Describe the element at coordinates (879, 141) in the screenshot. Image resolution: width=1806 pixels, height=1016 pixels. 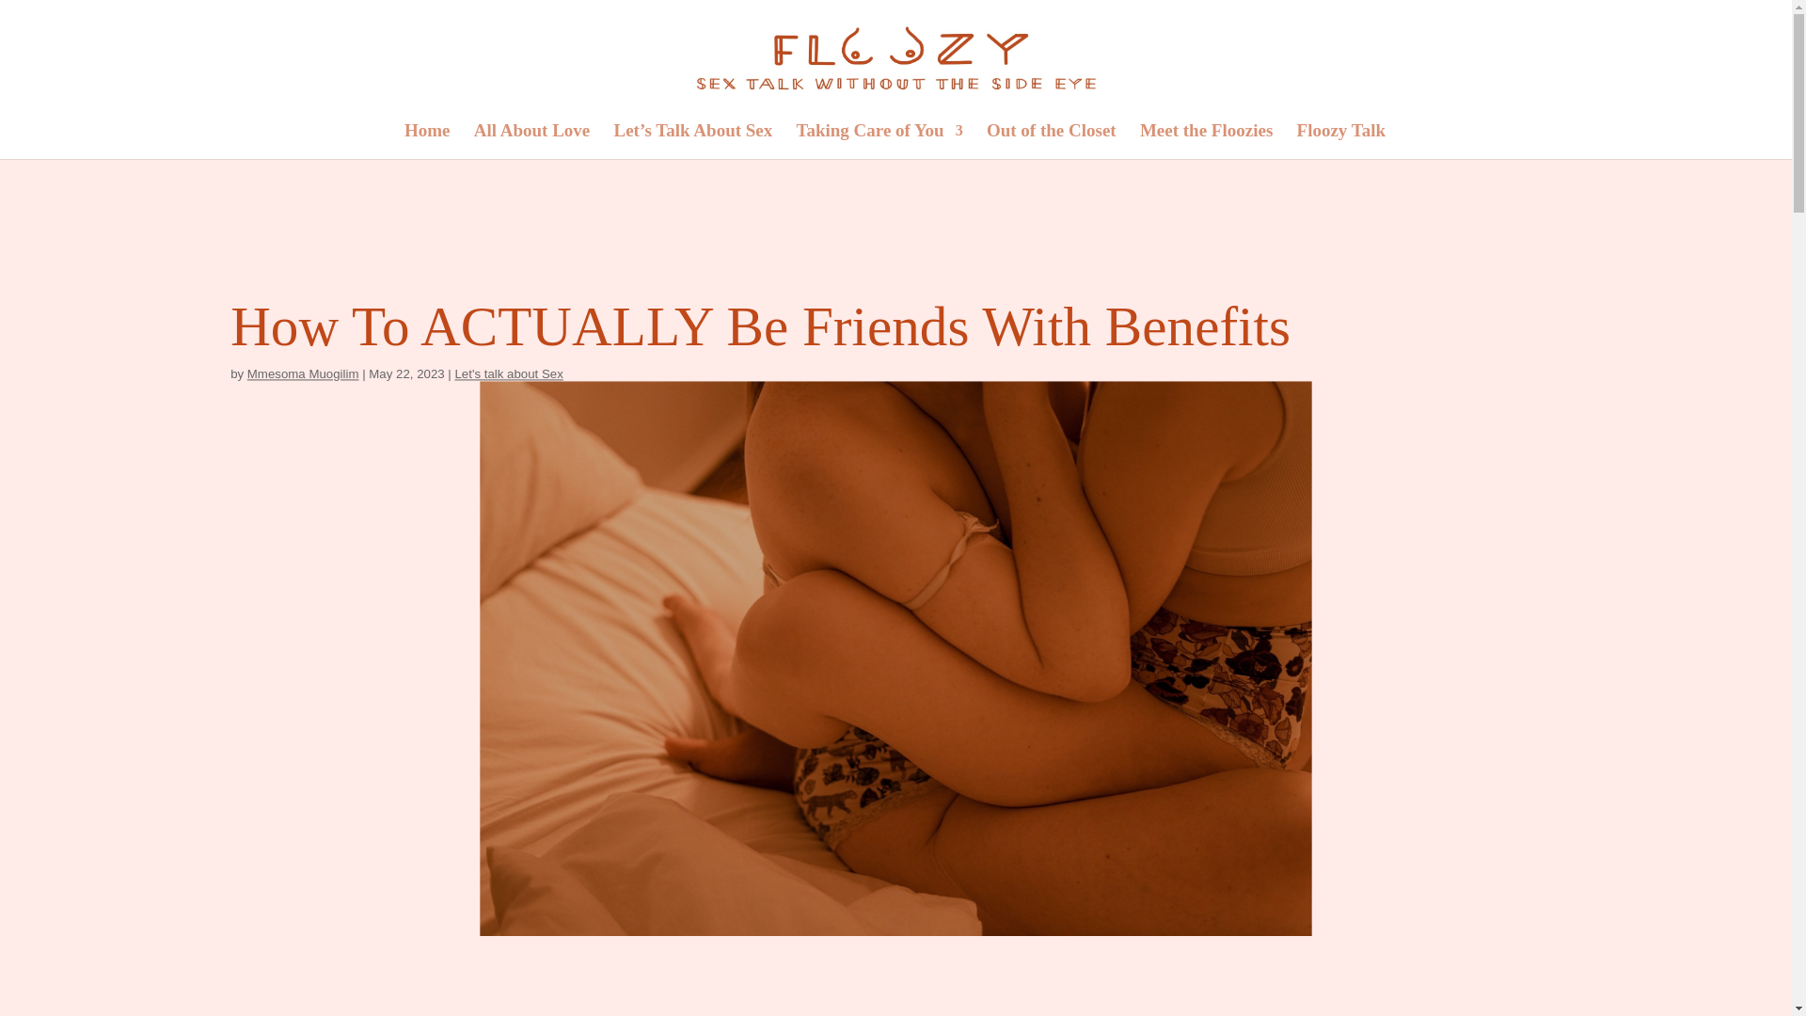
I see `Taking Care of You` at that location.